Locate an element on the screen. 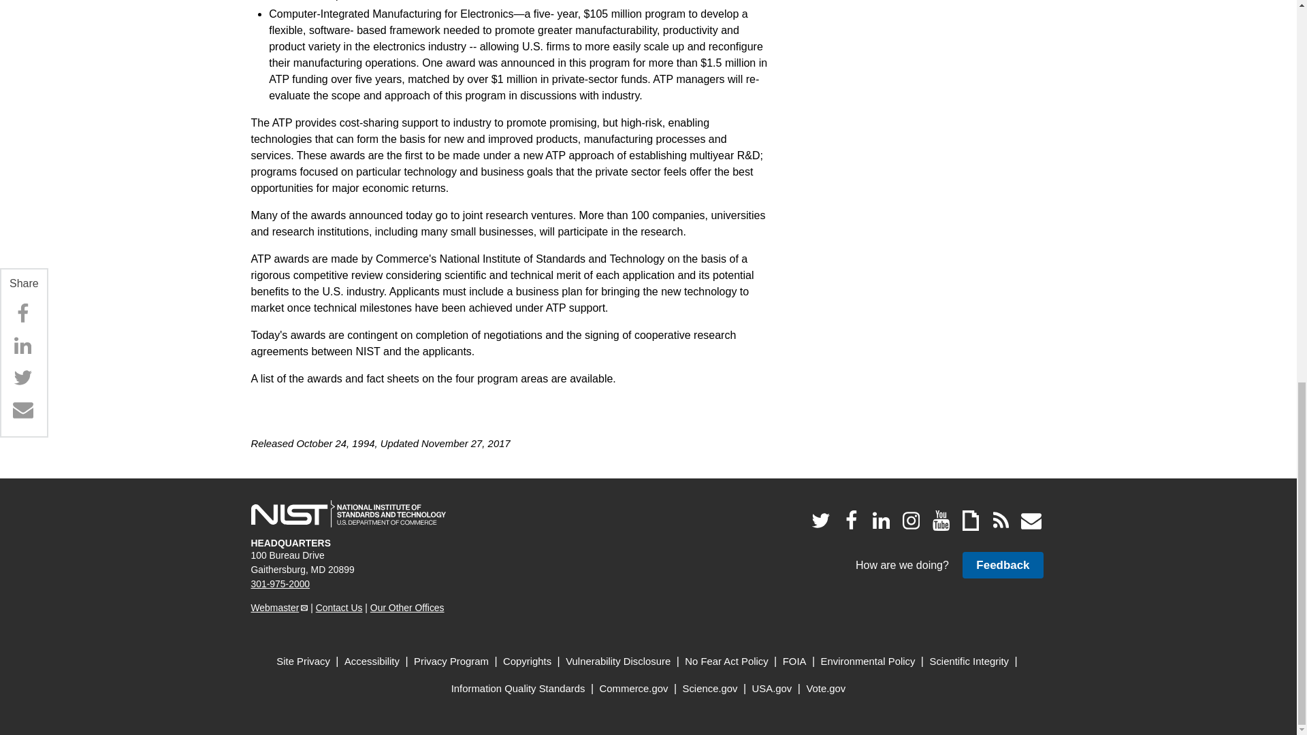 The image size is (1307, 735). Contact Us is located at coordinates (339, 607).